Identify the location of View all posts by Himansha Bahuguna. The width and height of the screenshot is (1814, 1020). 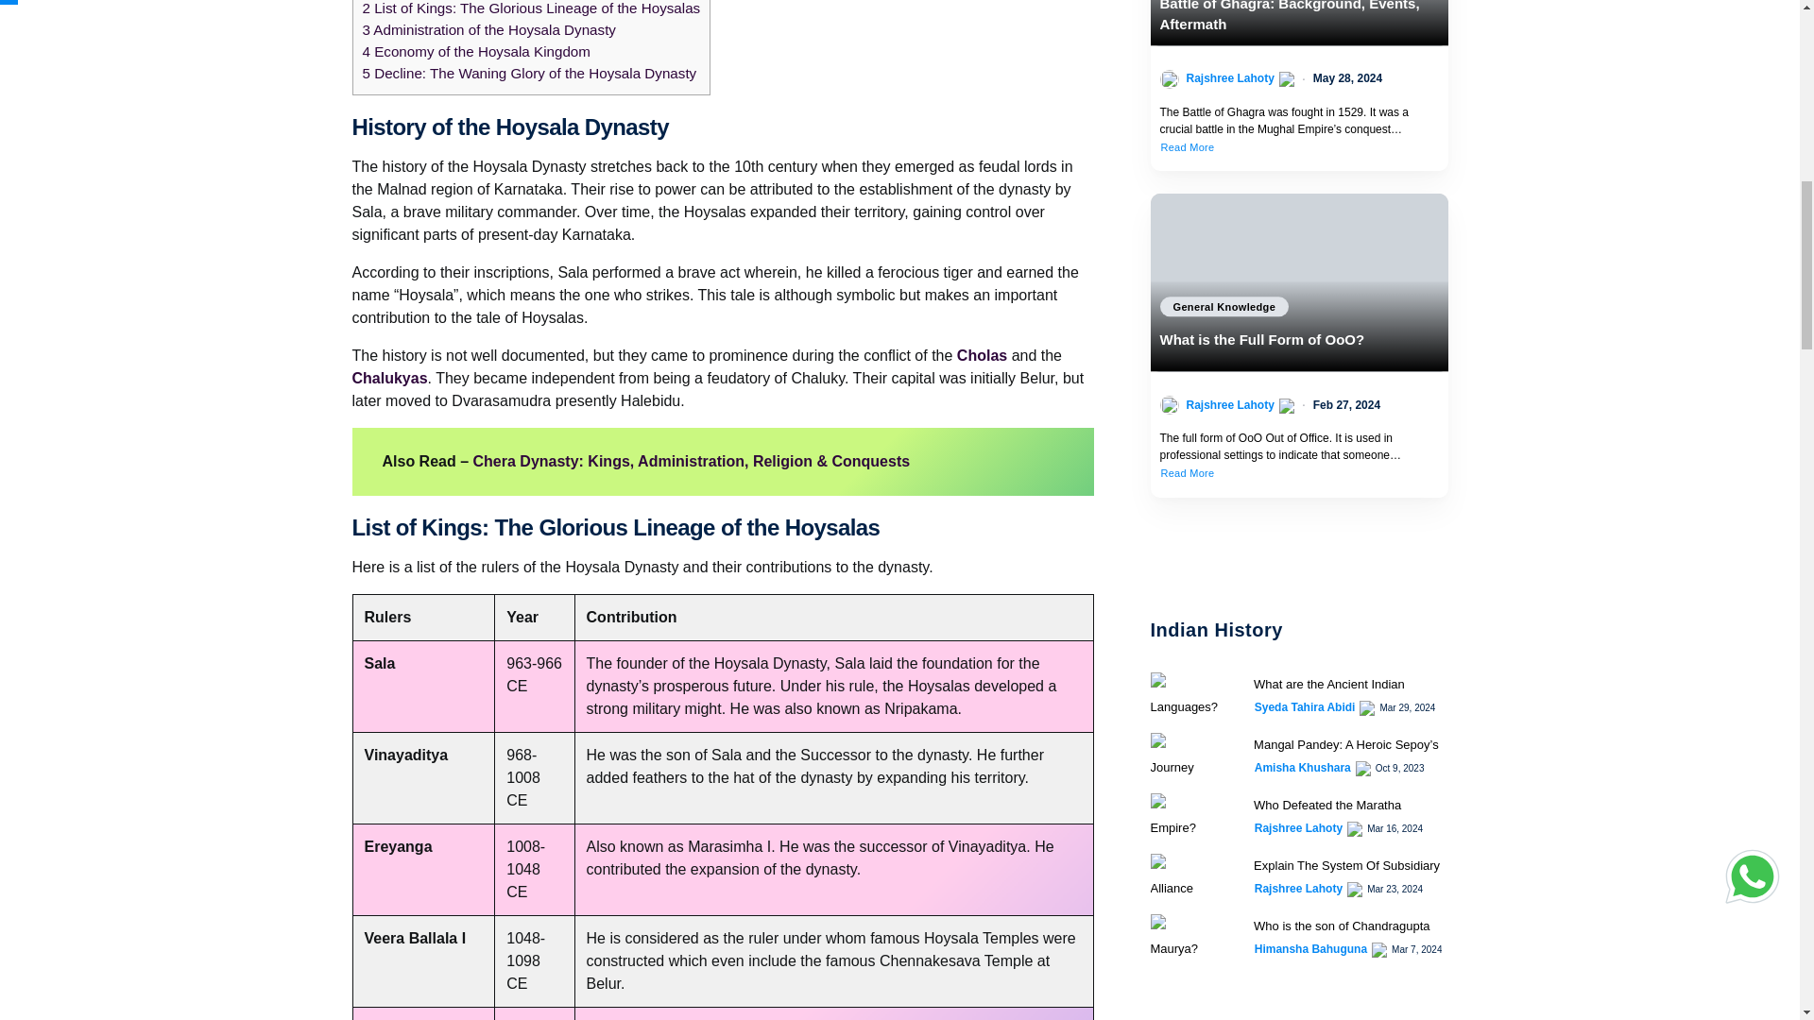
(1311, 948).